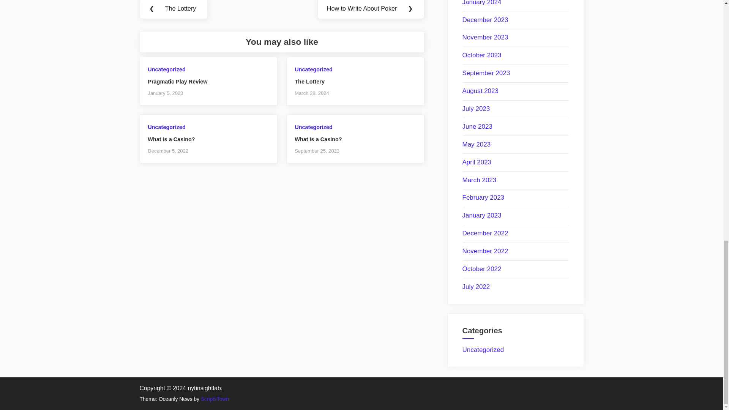 This screenshot has width=729, height=410. What do you see at coordinates (166, 69) in the screenshot?
I see `Uncategorized` at bounding box center [166, 69].